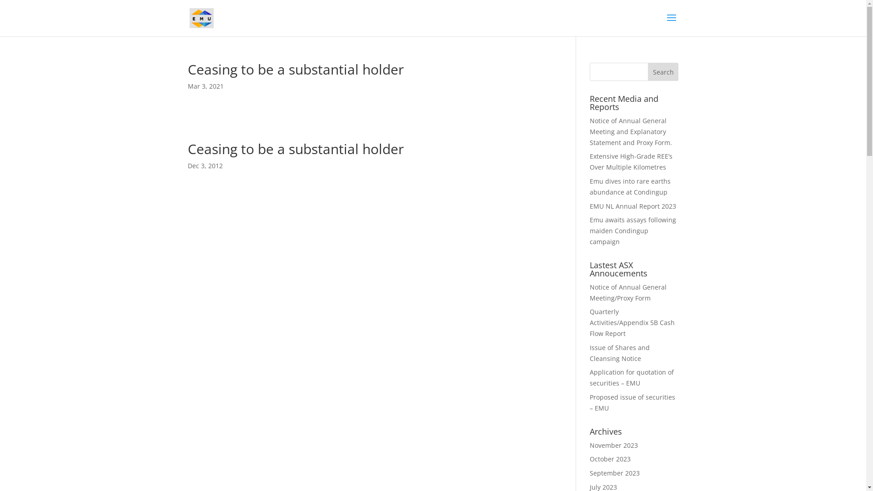 The height and width of the screenshot is (491, 873). What do you see at coordinates (614, 446) in the screenshot?
I see `November 2023` at bounding box center [614, 446].